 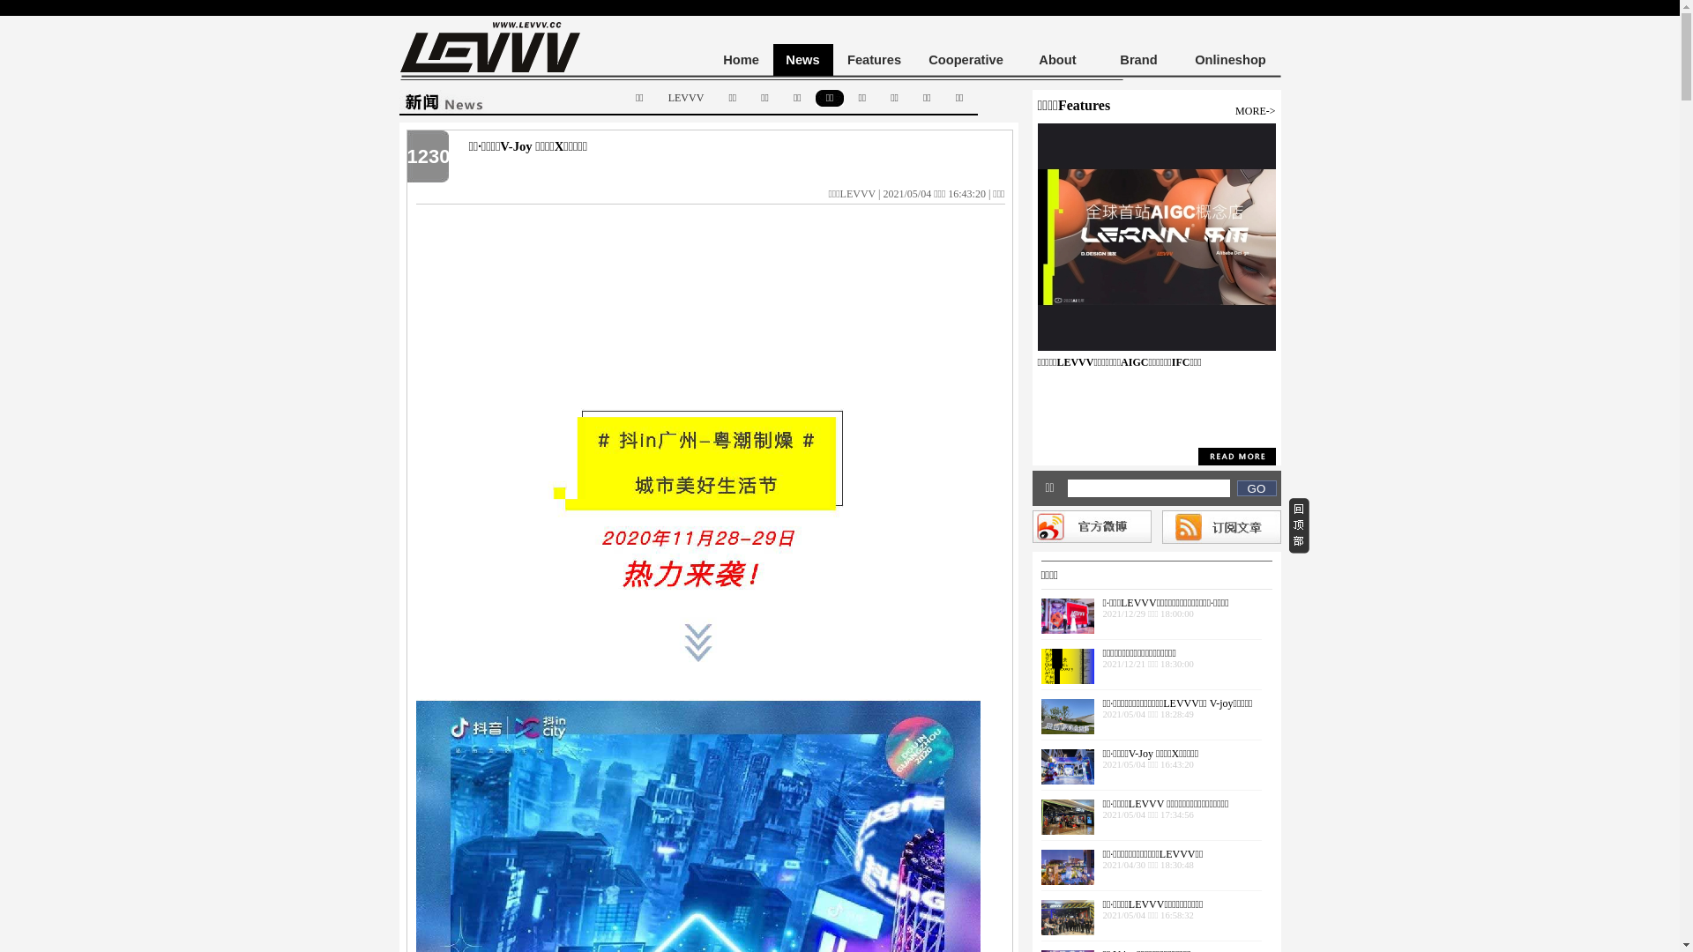 What do you see at coordinates (966, 60) in the screenshot?
I see `Cooperative` at bounding box center [966, 60].